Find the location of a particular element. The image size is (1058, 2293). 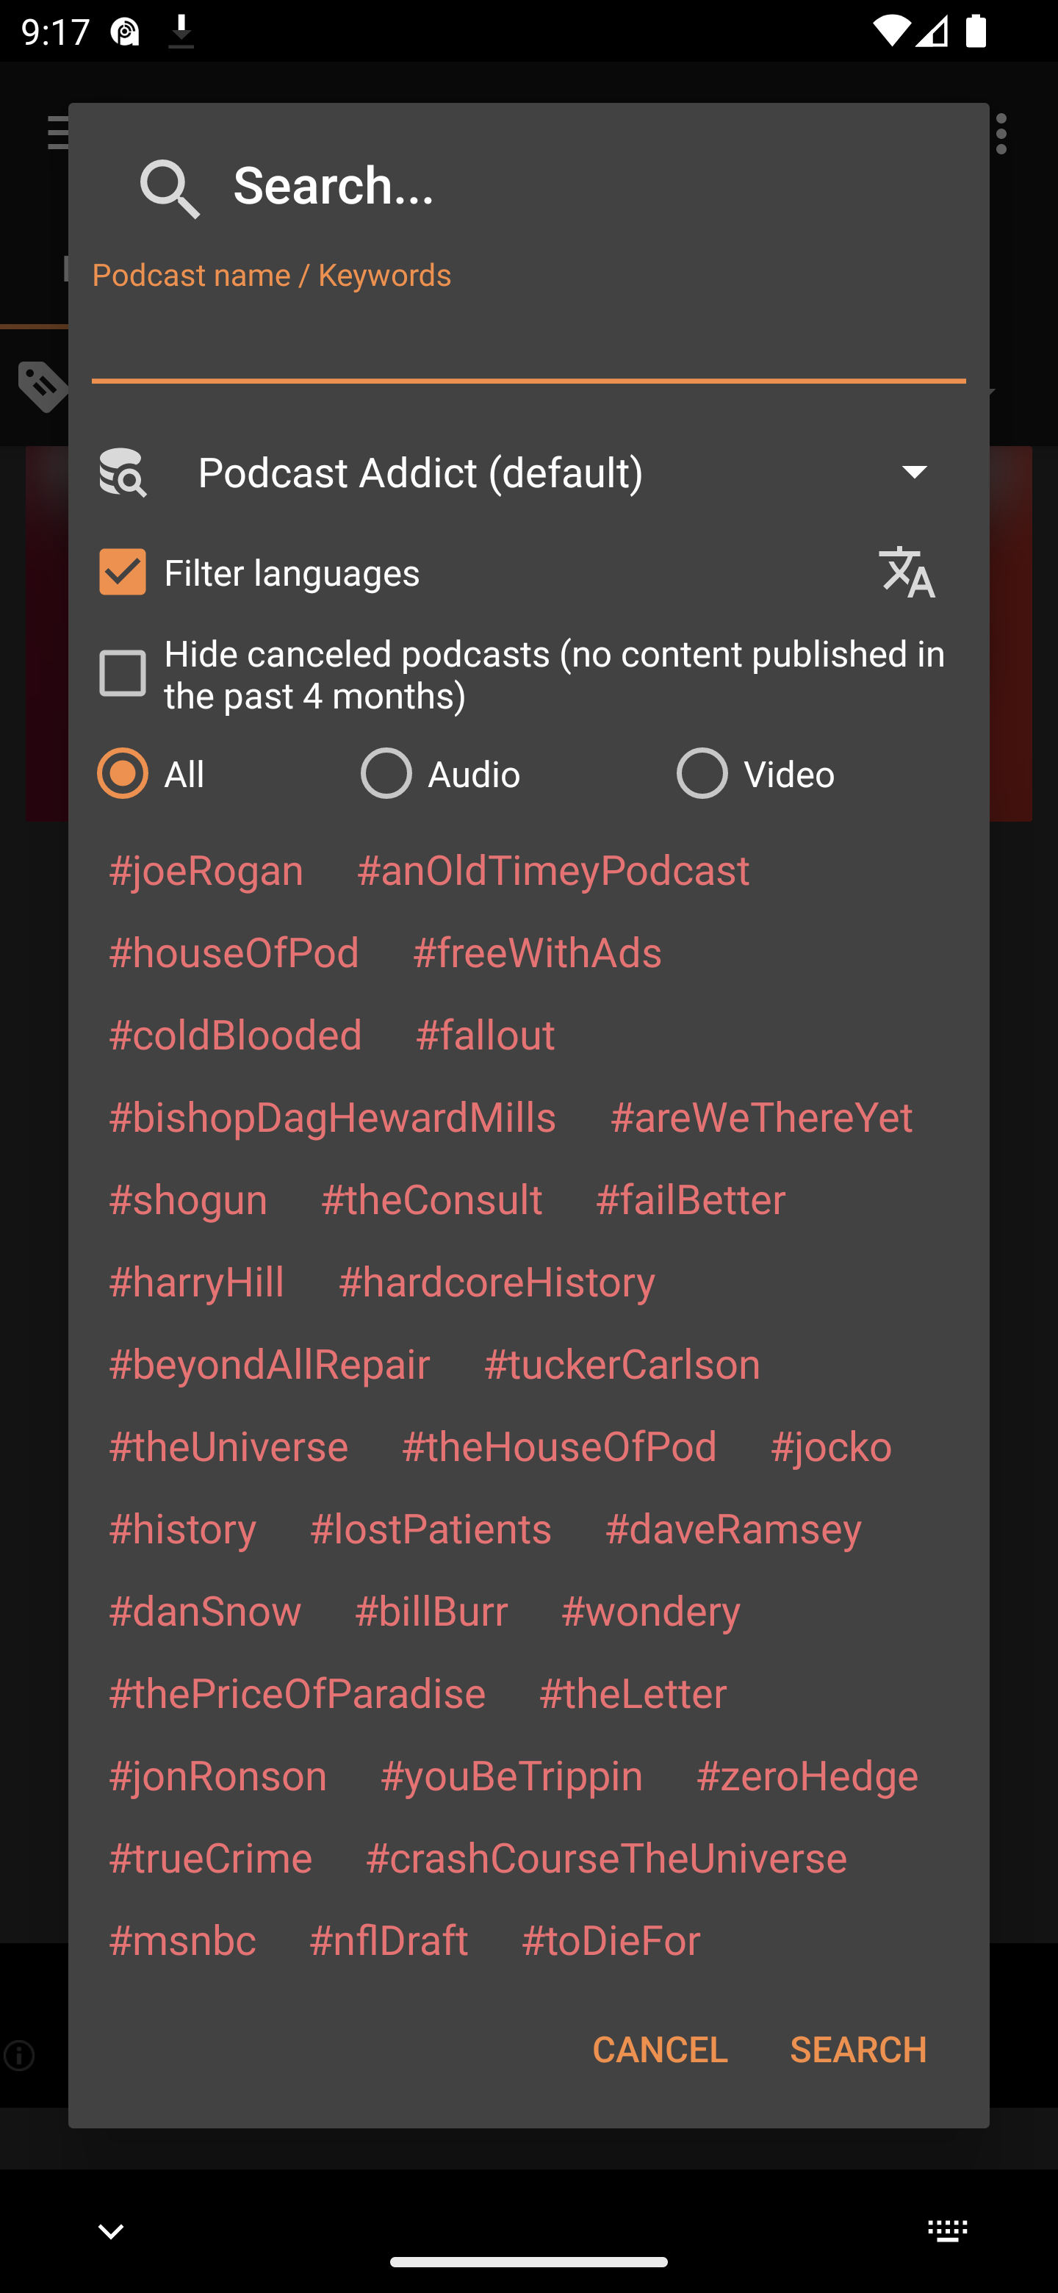

#daveRamsey is located at coordinates (733, 1527).